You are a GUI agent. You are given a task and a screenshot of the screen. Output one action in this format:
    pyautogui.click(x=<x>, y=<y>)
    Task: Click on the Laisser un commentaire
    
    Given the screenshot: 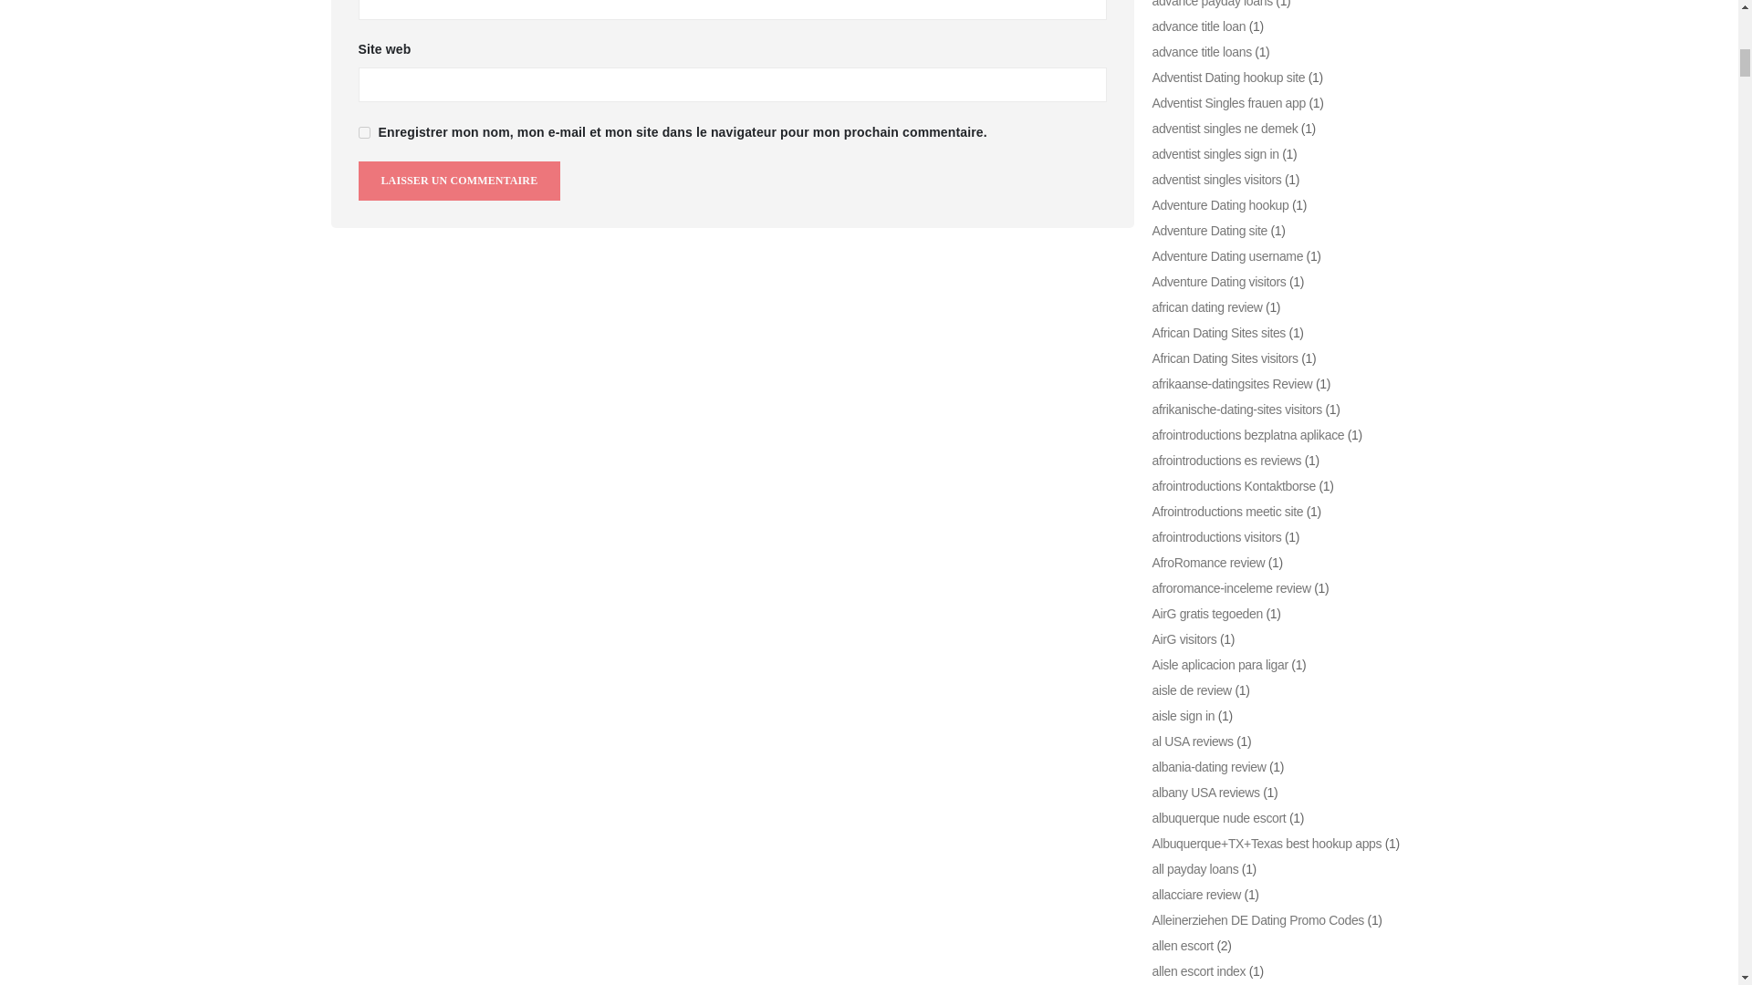 What is the action you would take?
    pyautogui.click(x=458, y=181)
    